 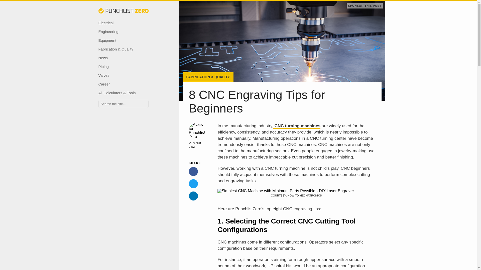 I want to click on Engineering, so click(x=126, y=31).